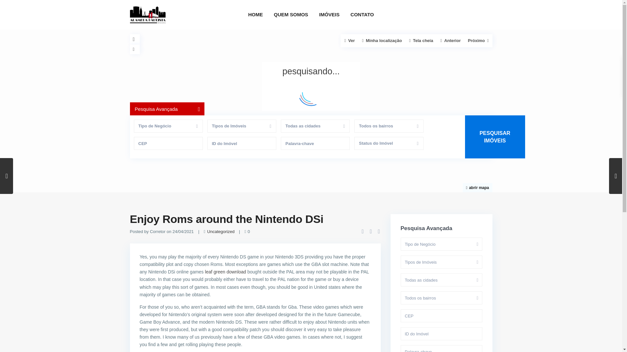  Describe the element at coordinates (225, 272) in the screenshot. I see `leaf green download` at that location.